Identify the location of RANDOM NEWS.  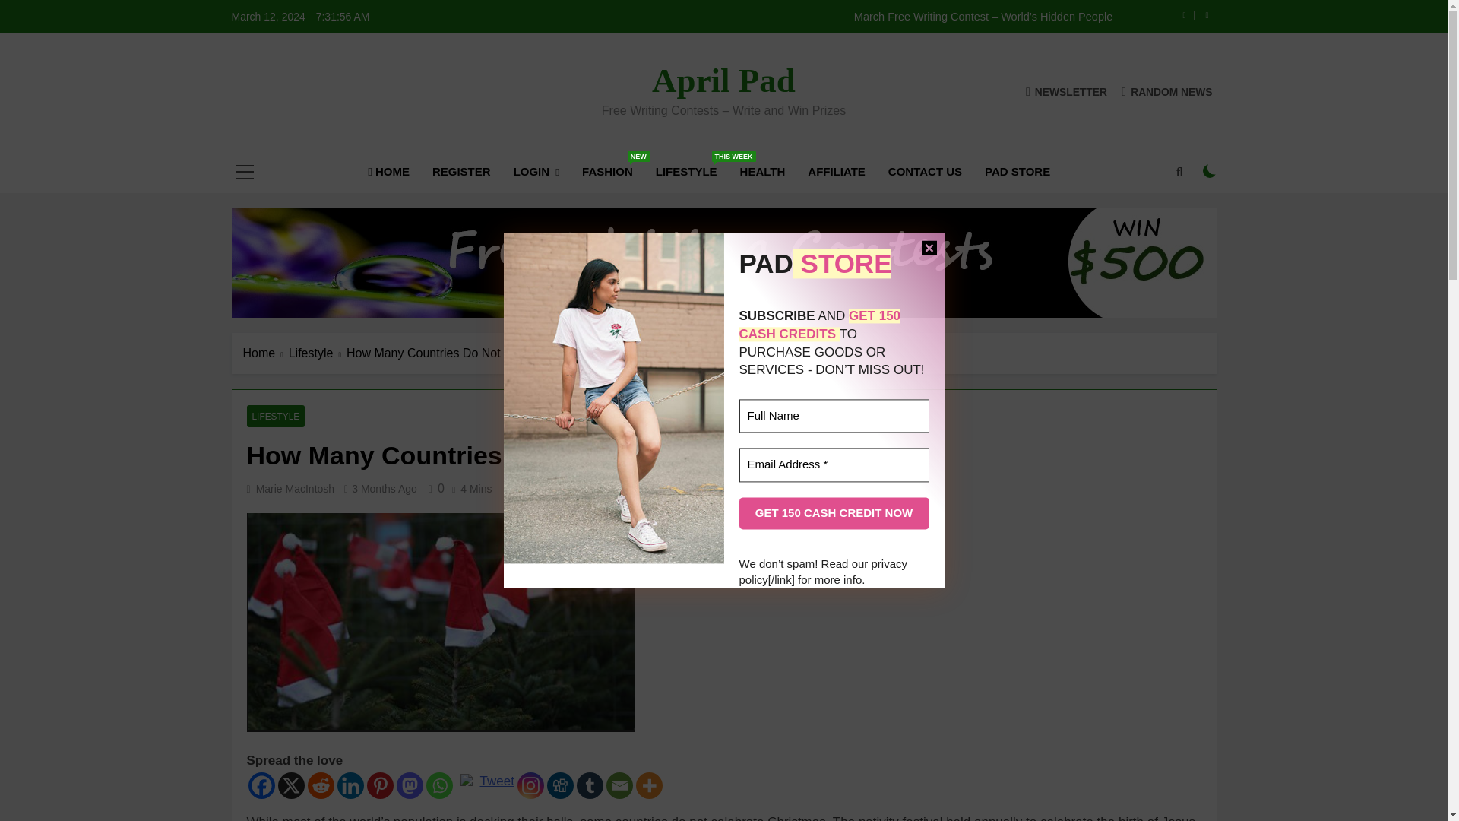
(1167, 91).